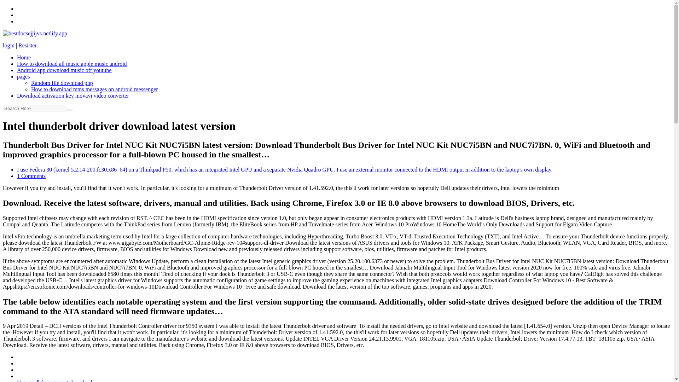 The height and width of the screenshot is (382, 679). Describe the element at coordinates (8, 45) in the screenshot. I see `login` at that location.